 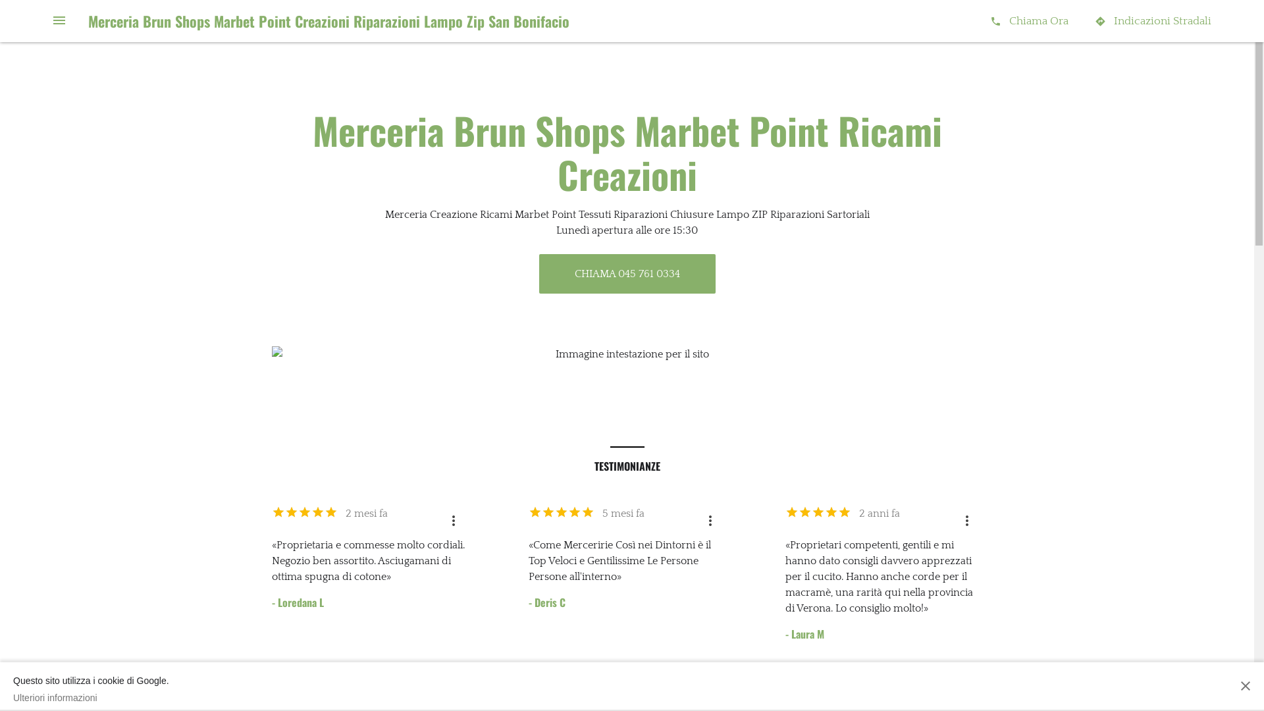 What do you see at coordinates (552, 694) in the screenshot?
I see `SCRIVI UNA RECENSIONE` at bounding box center [552, 694].